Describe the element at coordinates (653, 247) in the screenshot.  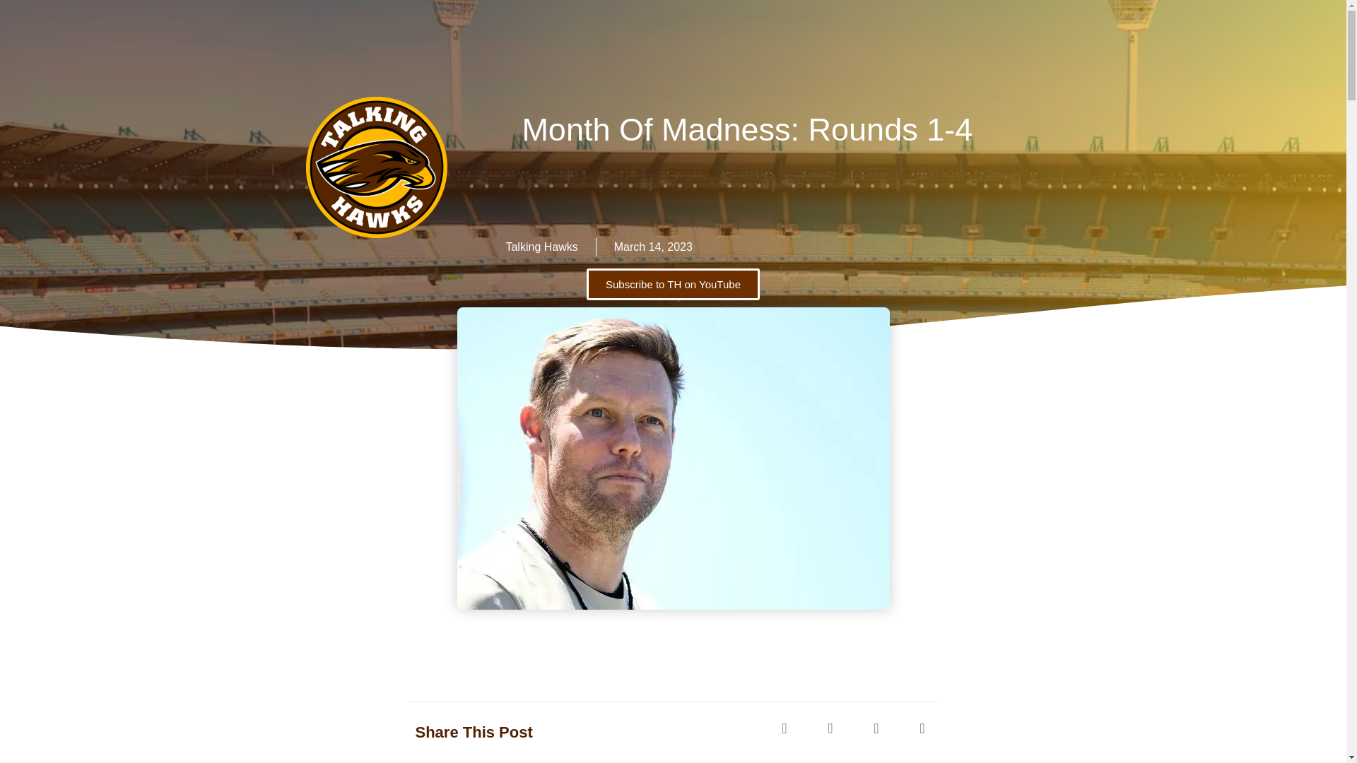
I see `March 14, 2023` at that location.